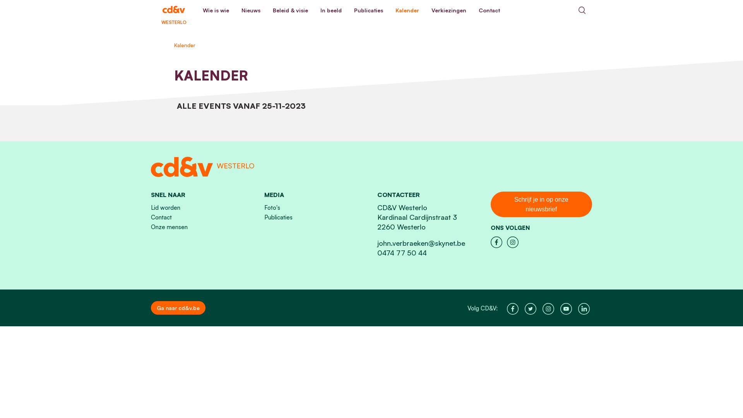 The width and height of the screenshot is (743, 418). Describe the element at coordinates (421, 243) in the screenshot. I see `john.verbraeken@skynet.be` at that location.